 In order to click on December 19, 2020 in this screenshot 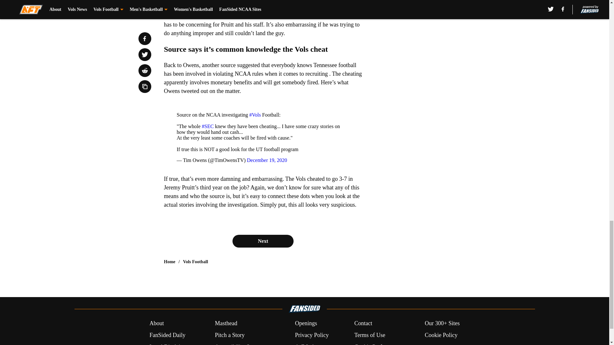, I will do `click(267, 160)`.